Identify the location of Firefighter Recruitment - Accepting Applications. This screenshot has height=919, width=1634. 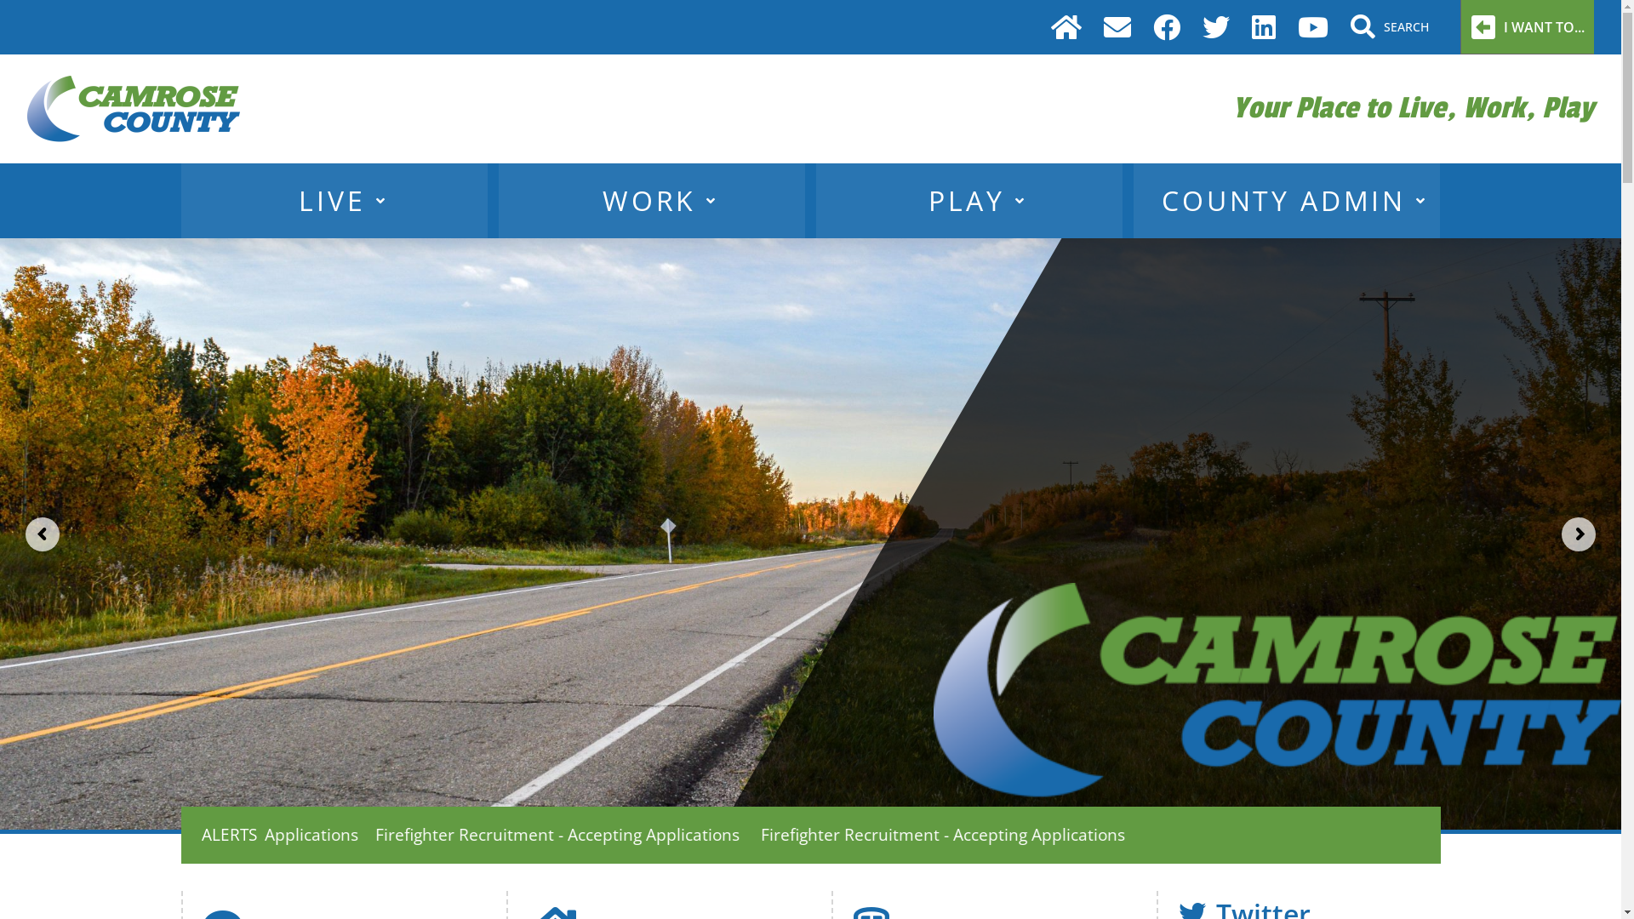
(565, 834).